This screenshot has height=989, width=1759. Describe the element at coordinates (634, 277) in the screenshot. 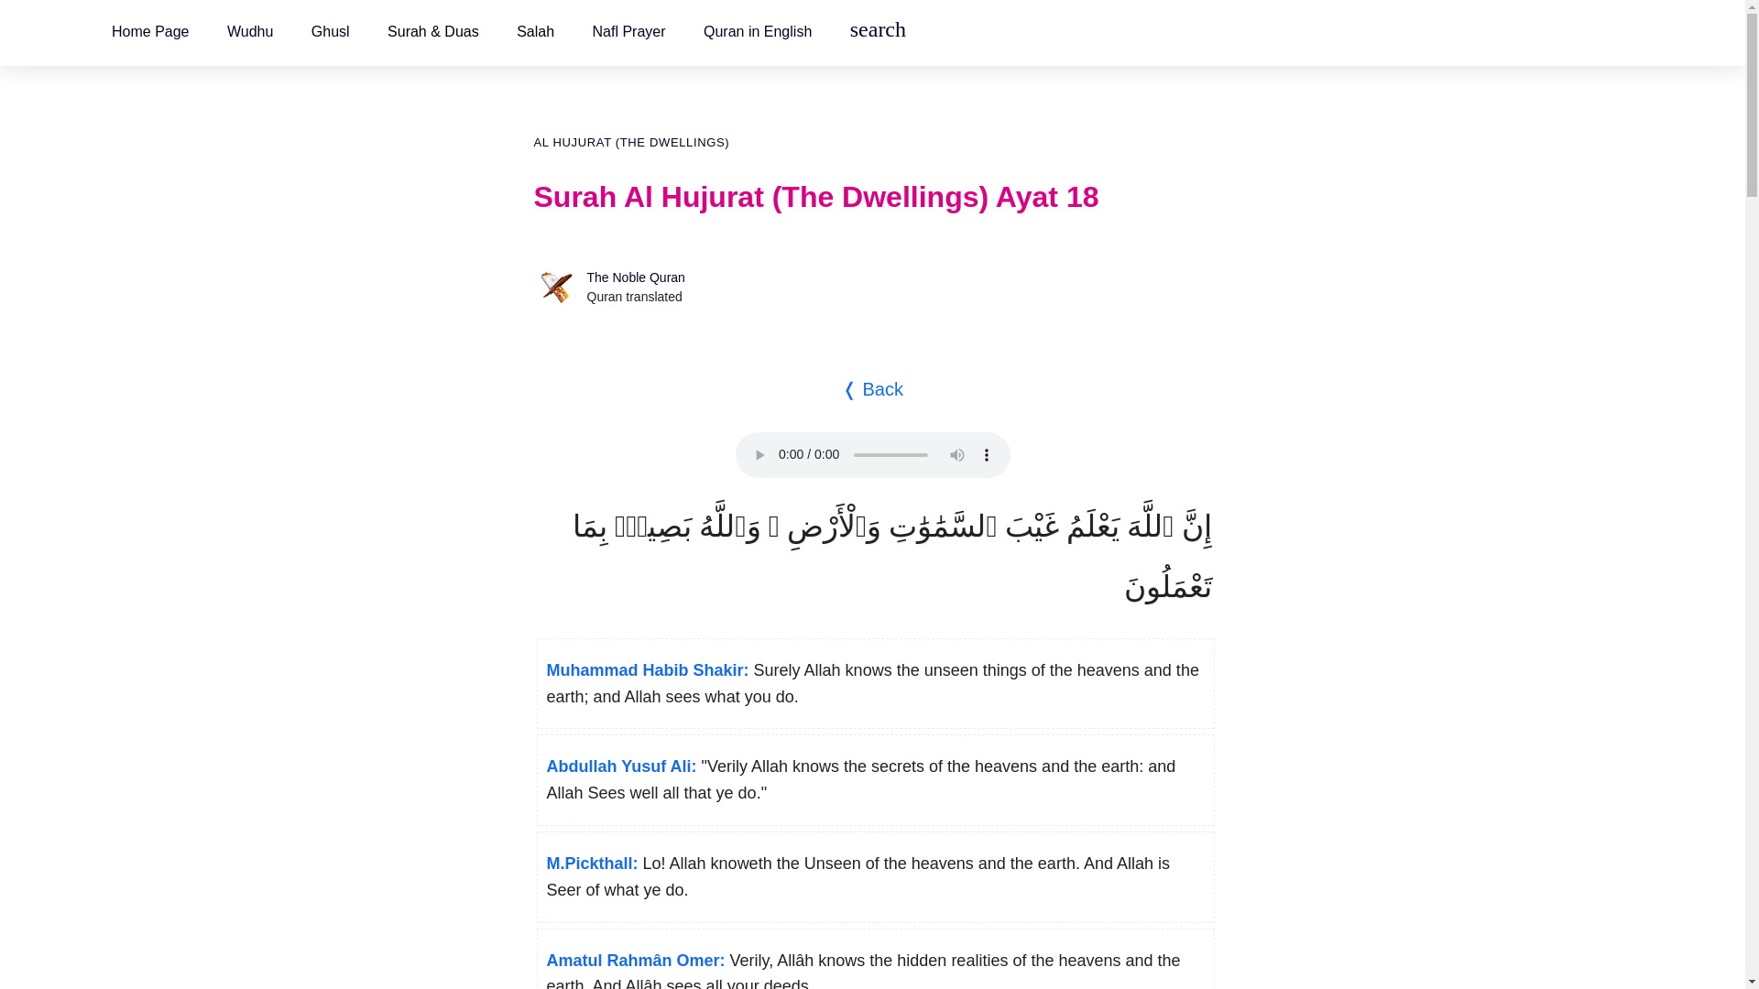

I see `The Noble Quran` at that location.